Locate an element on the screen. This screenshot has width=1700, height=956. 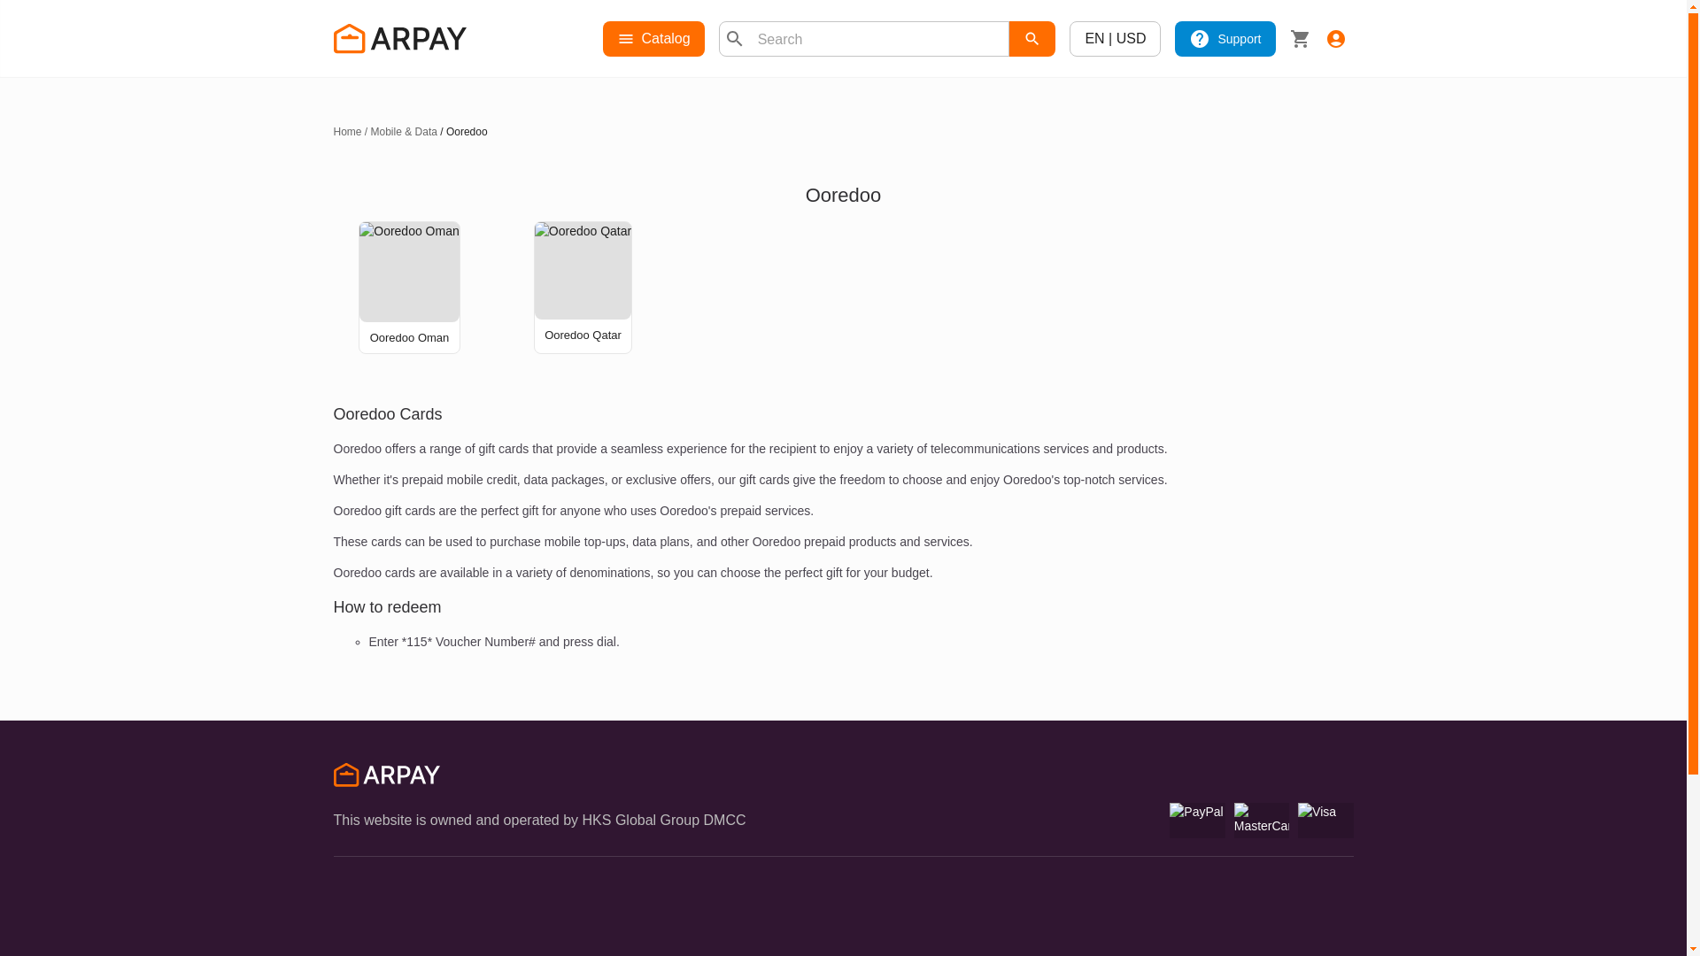
profile is located at coordinates (1335, 38).